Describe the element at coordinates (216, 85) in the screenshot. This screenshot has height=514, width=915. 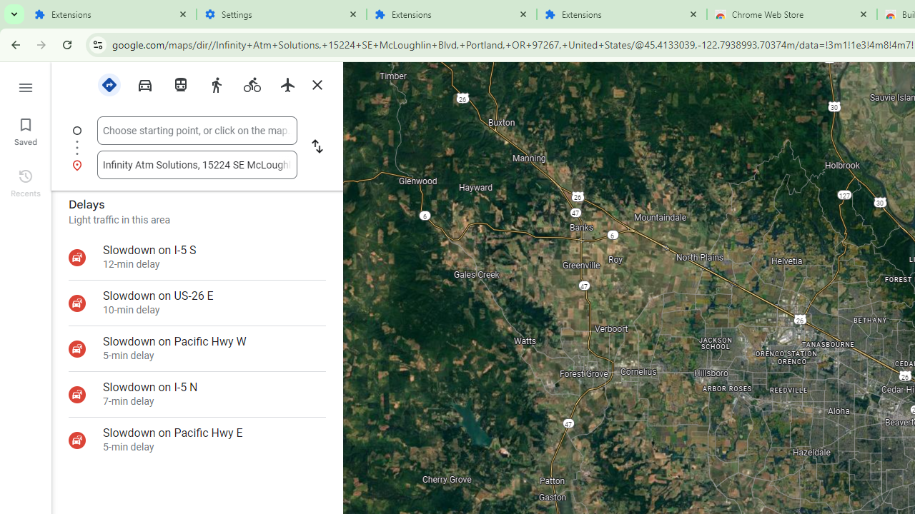
I see `Walking` at that location.